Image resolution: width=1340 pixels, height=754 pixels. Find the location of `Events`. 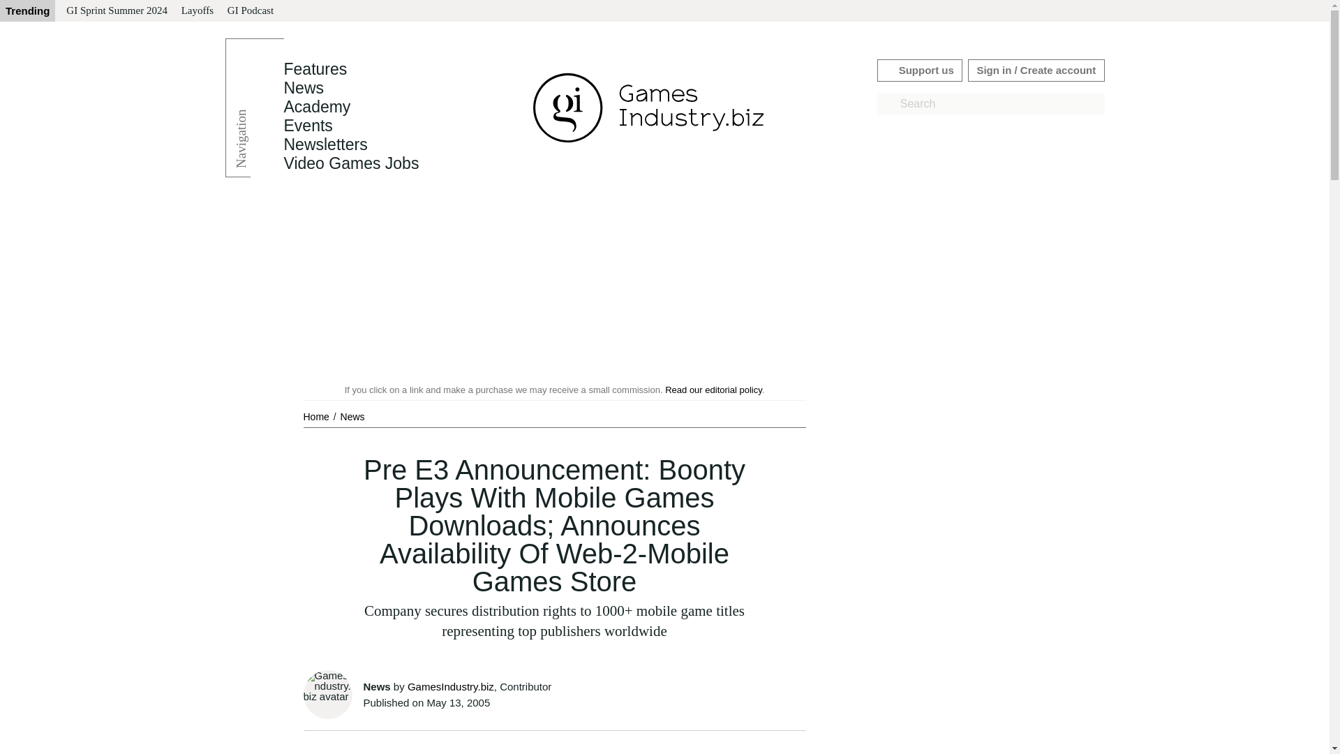

Events is located at coordinates (307, 126).